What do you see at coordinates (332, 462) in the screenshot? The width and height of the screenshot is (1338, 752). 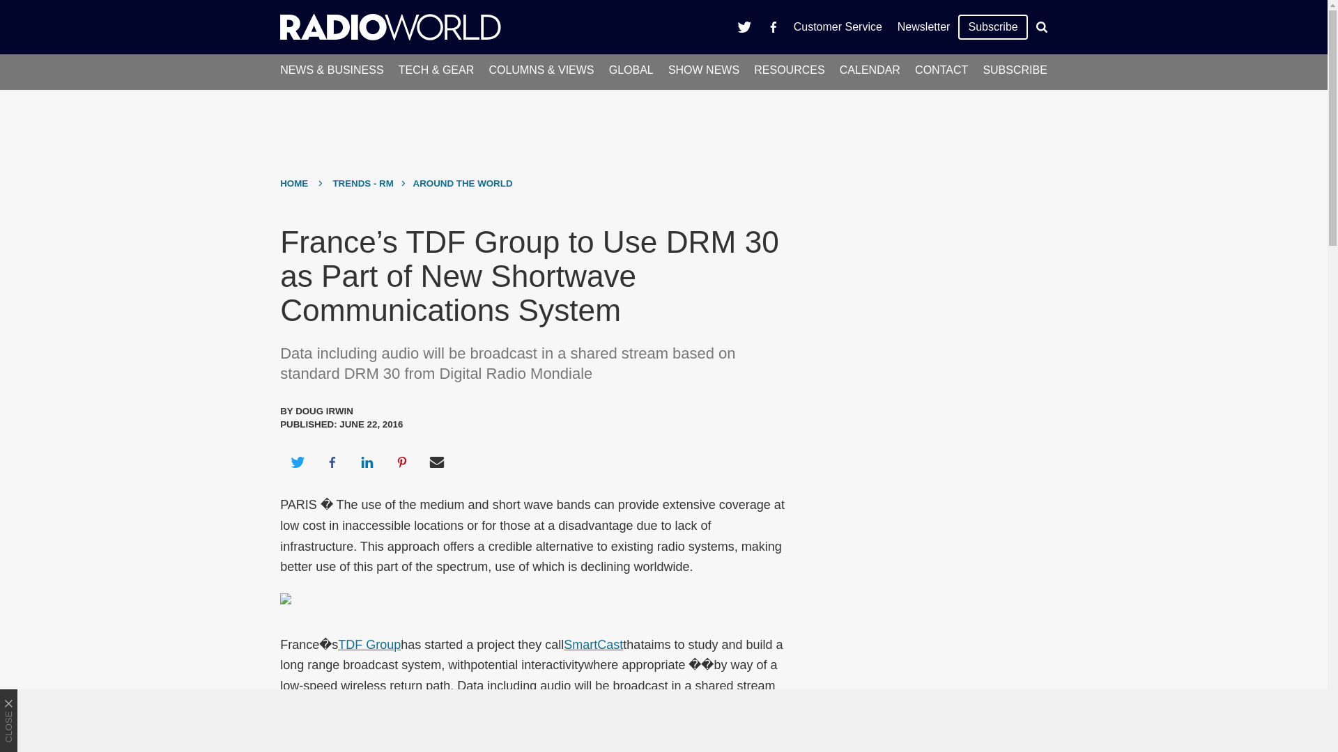 I see `Share on Facebook` at bounding box center [332, 462].